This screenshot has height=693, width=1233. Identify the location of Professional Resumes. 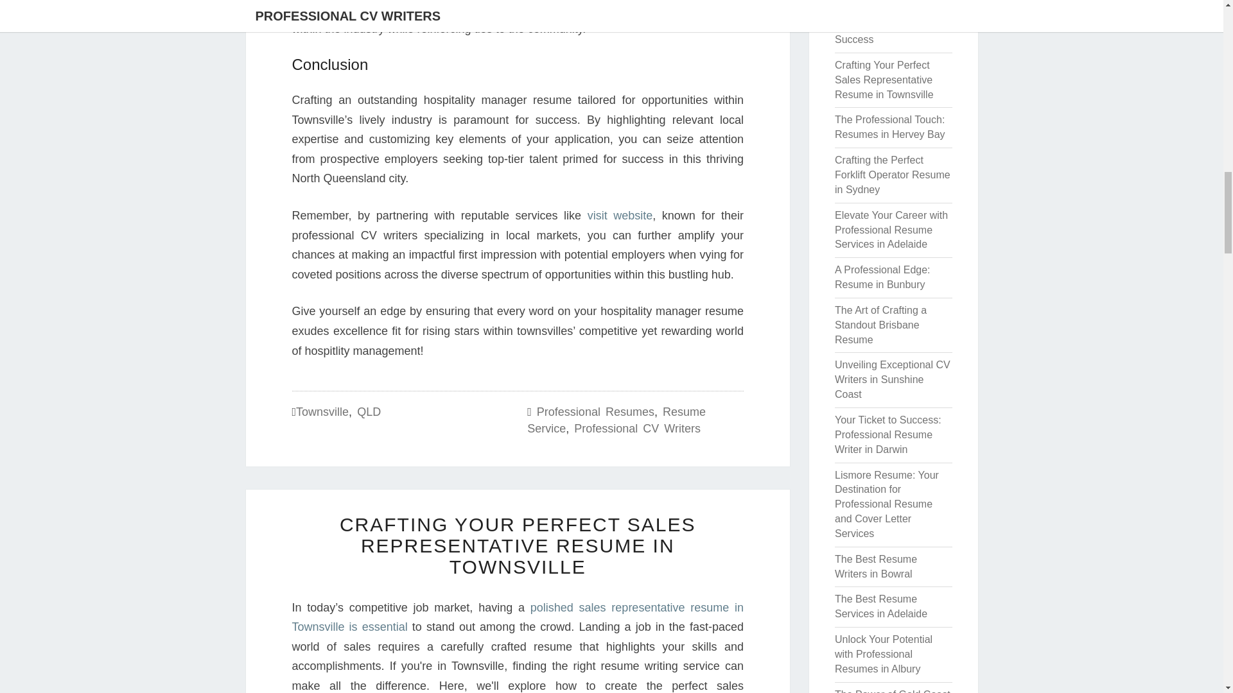
(595, 412).